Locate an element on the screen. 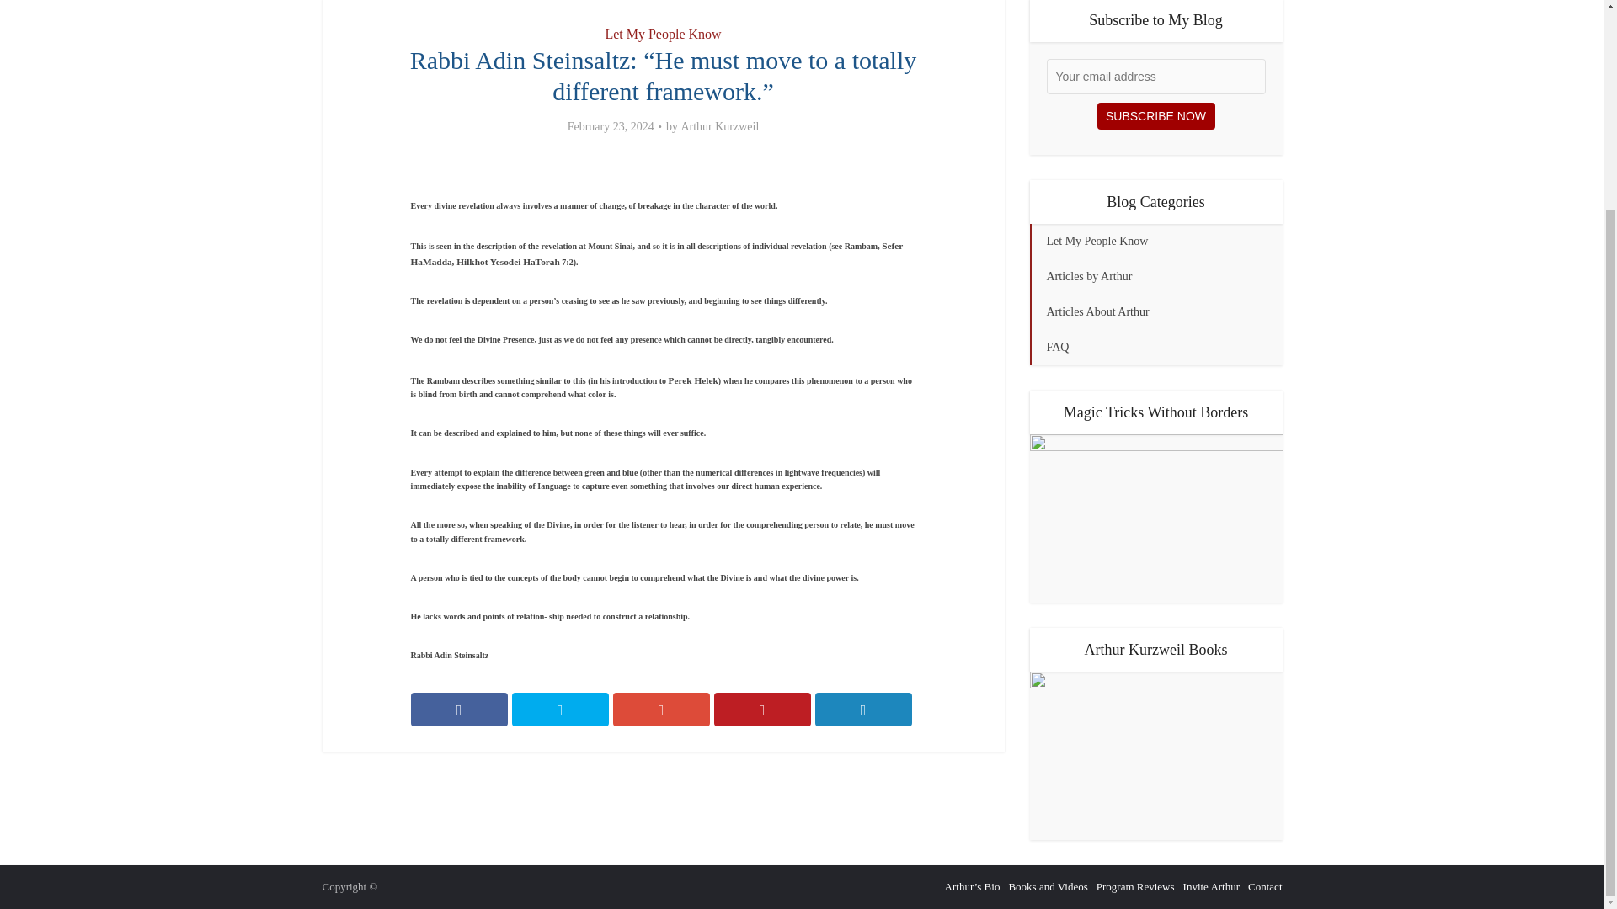 The image size is (1617, 909). Books and Videos is located at coordinates (1047, 886).